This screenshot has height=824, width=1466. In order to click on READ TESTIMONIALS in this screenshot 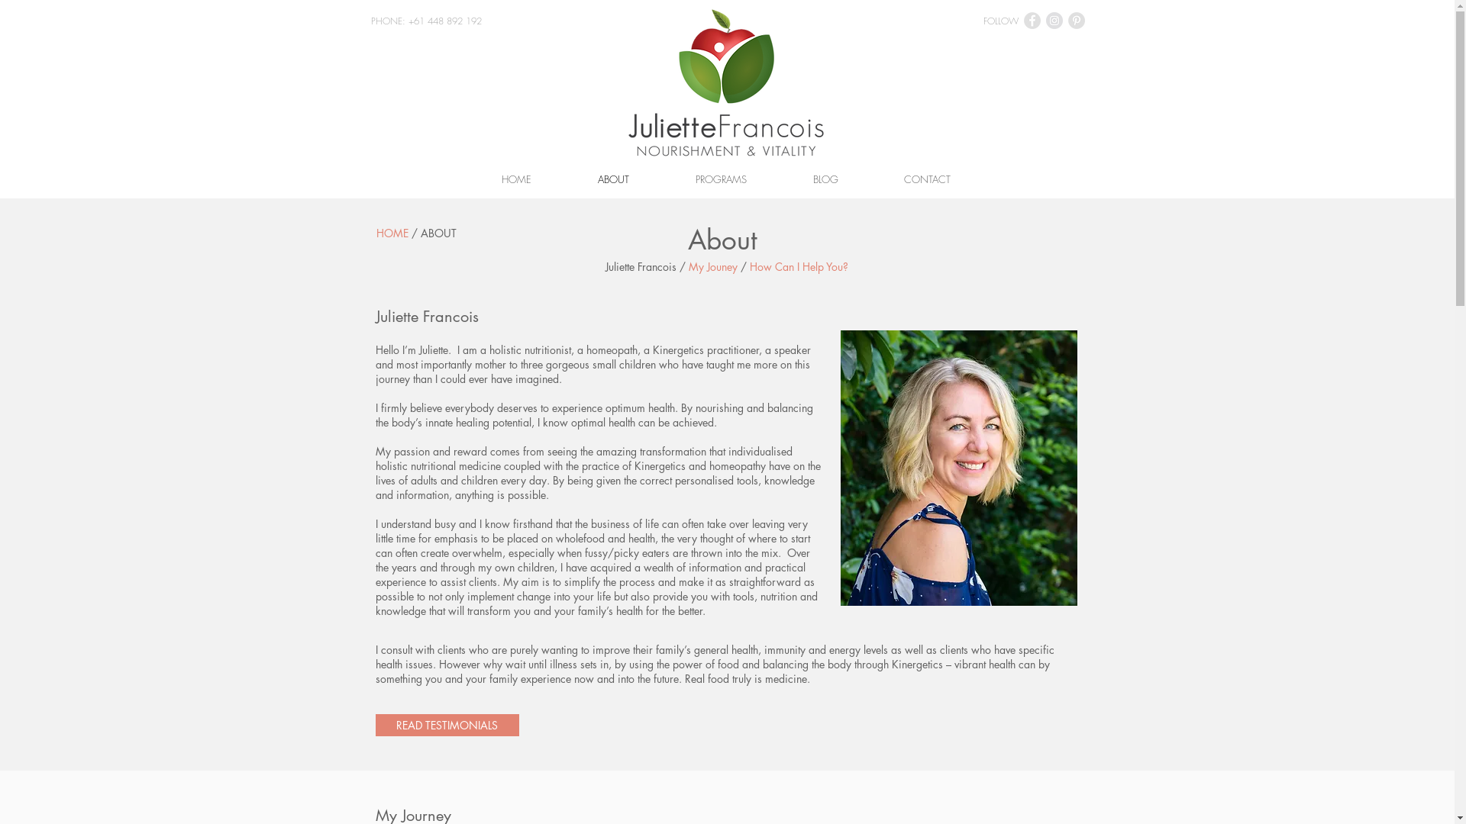, I will do `click(447, 725)`.